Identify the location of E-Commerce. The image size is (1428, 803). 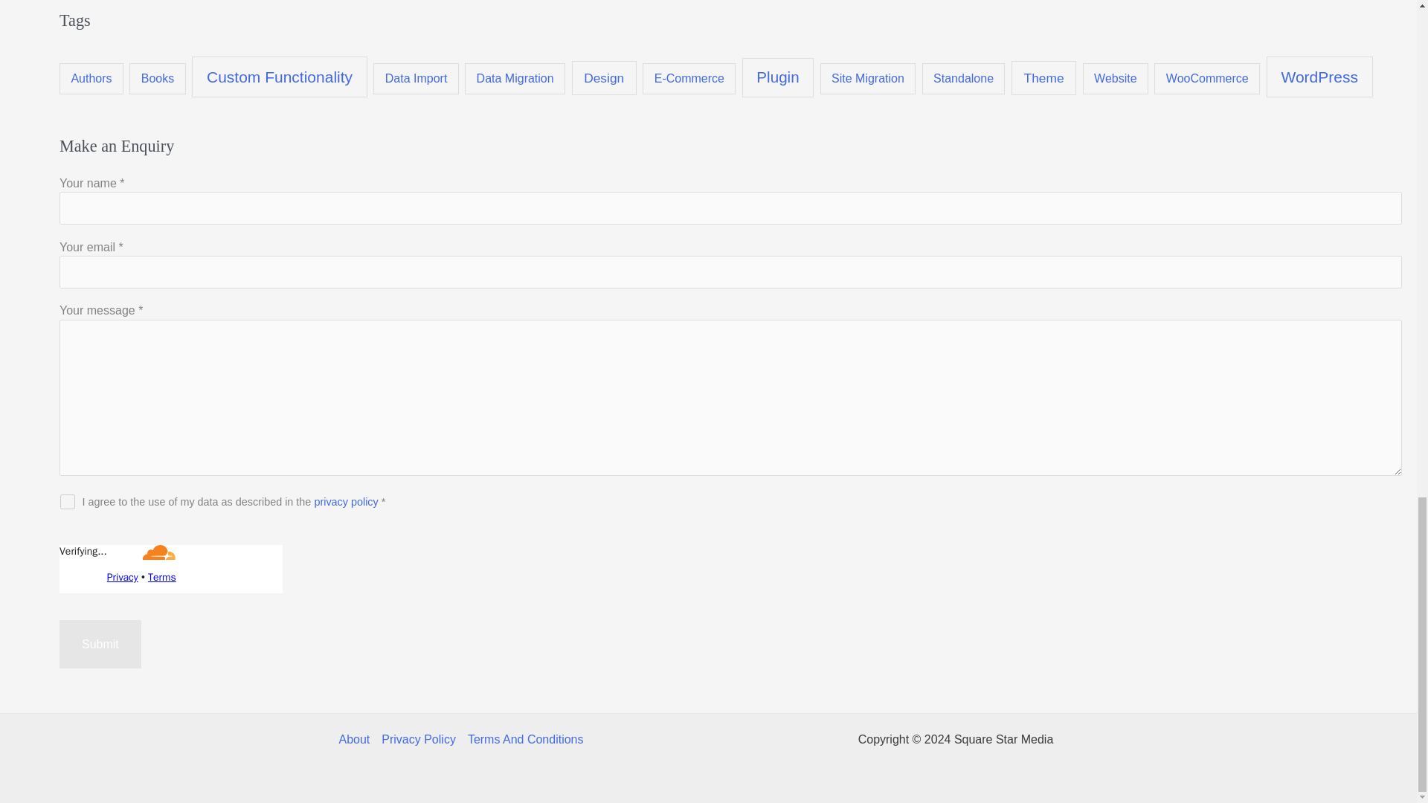
(689, 79).